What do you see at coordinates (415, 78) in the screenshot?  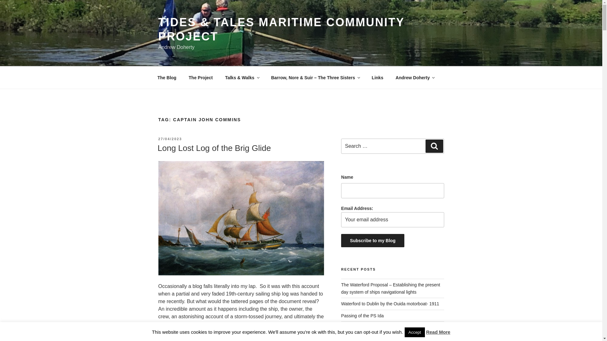 I see `Andrew Doherty` at bounding box center [415, 78].